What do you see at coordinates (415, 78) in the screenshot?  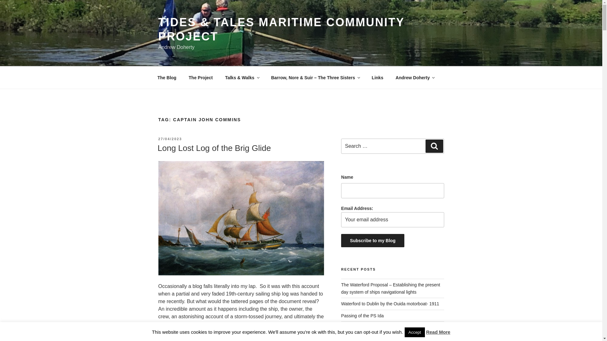 I see `Andrew Doherty` at bounding box center [415, 78].